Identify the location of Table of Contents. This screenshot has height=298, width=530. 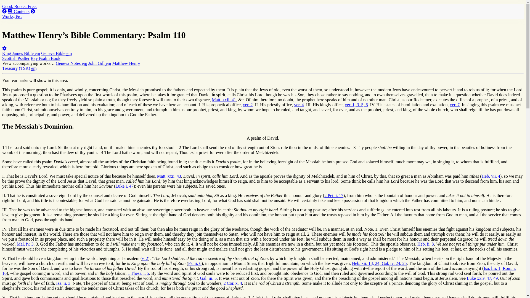
(19, 11).